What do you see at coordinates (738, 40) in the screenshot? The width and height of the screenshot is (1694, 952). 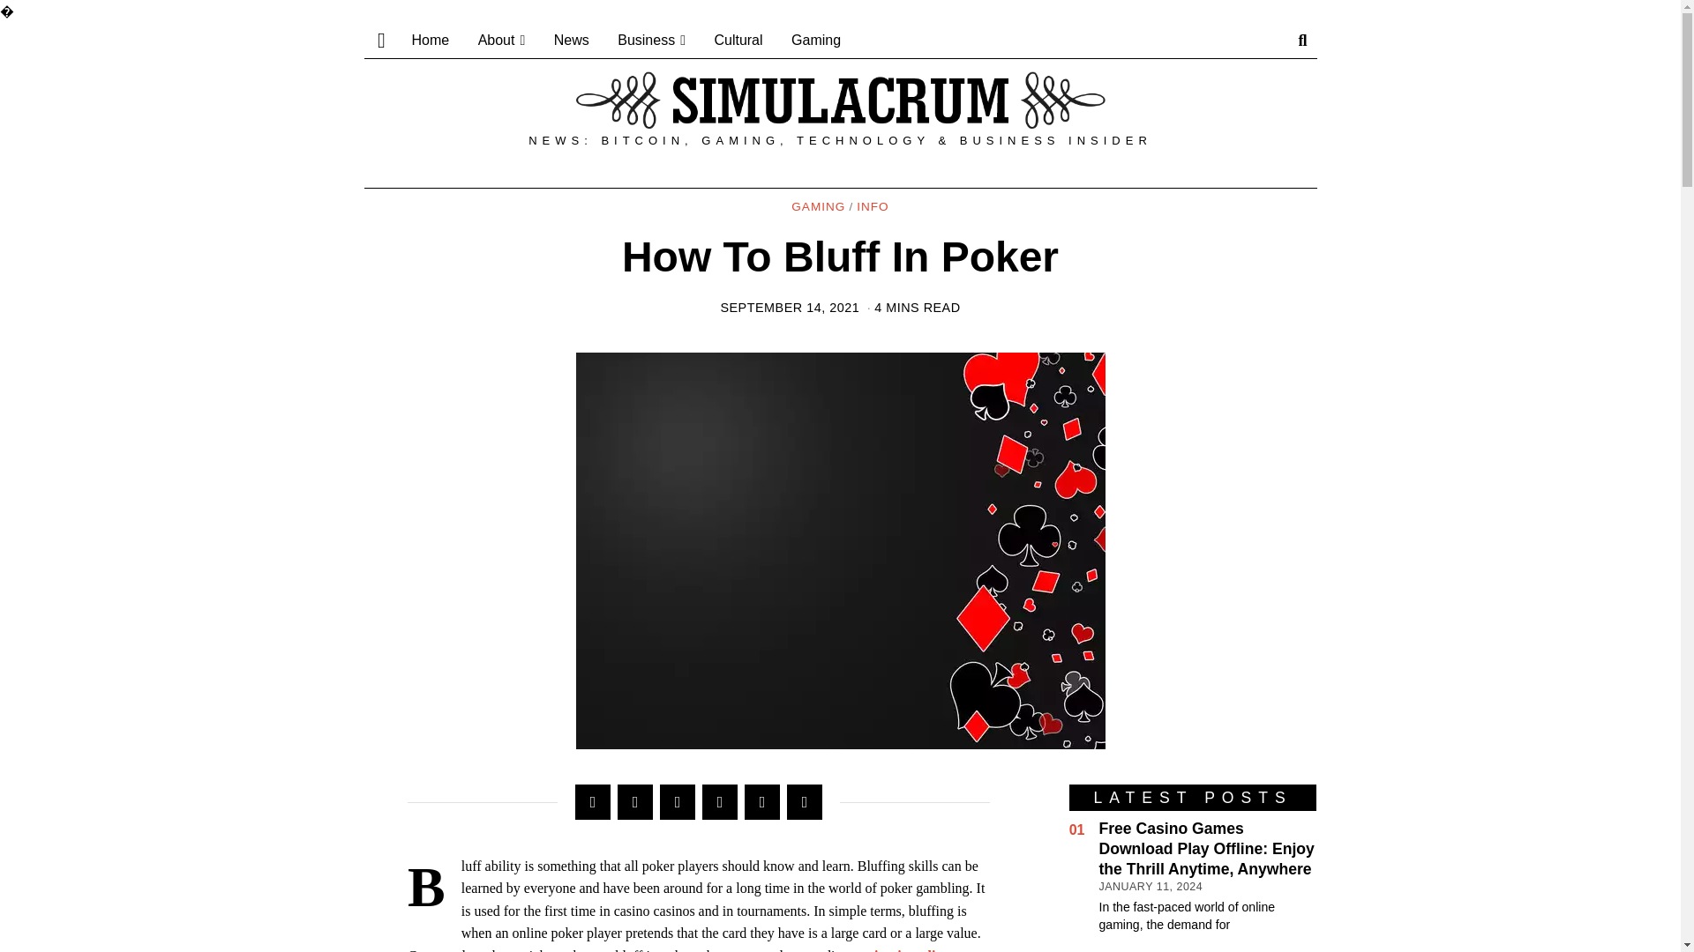 I see `Cultural` at bounding box center [738, 40].